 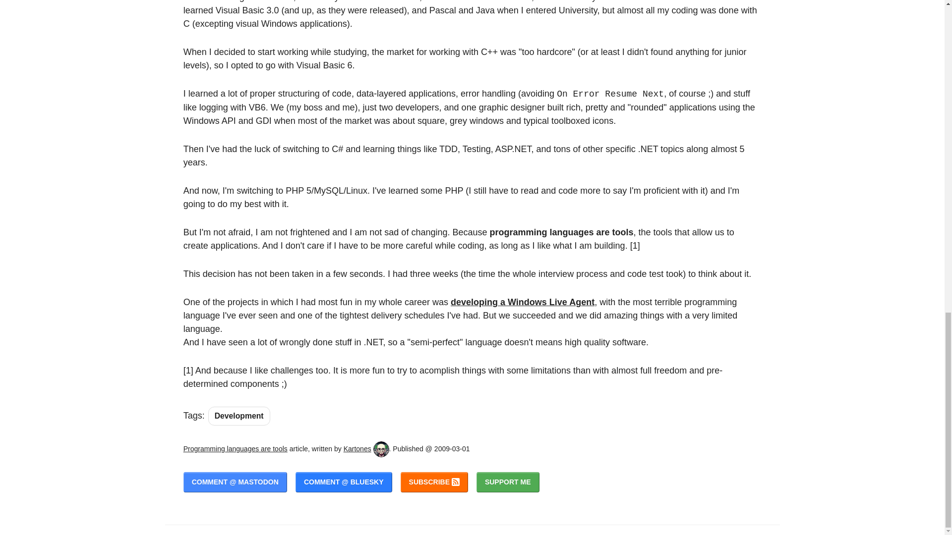 What do you see at coordinates (508, 481) in the screenshot?
I see `SUPPORT ME` at bounding box center [508, 481].